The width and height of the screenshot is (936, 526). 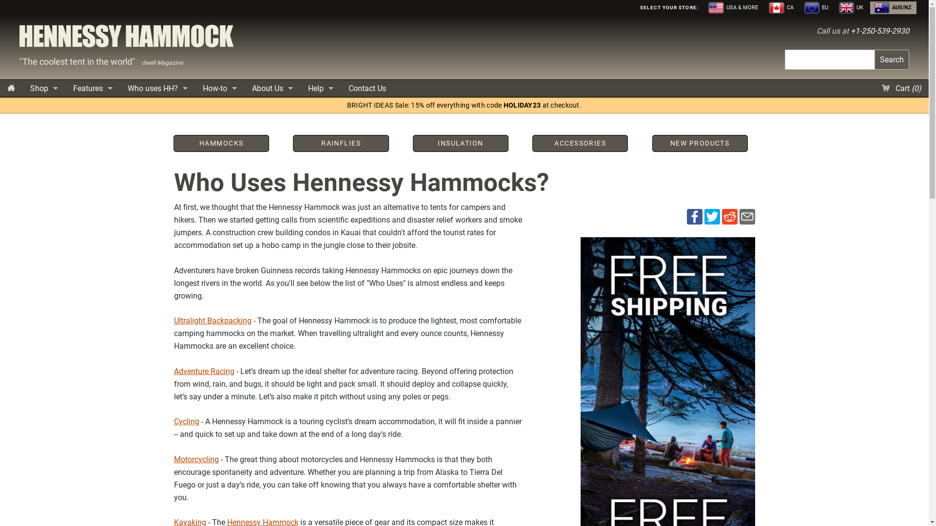 What do you see at coordinates (186, 422) in the screenshot?
I see `Cycling` at bounding box center [186, 422].